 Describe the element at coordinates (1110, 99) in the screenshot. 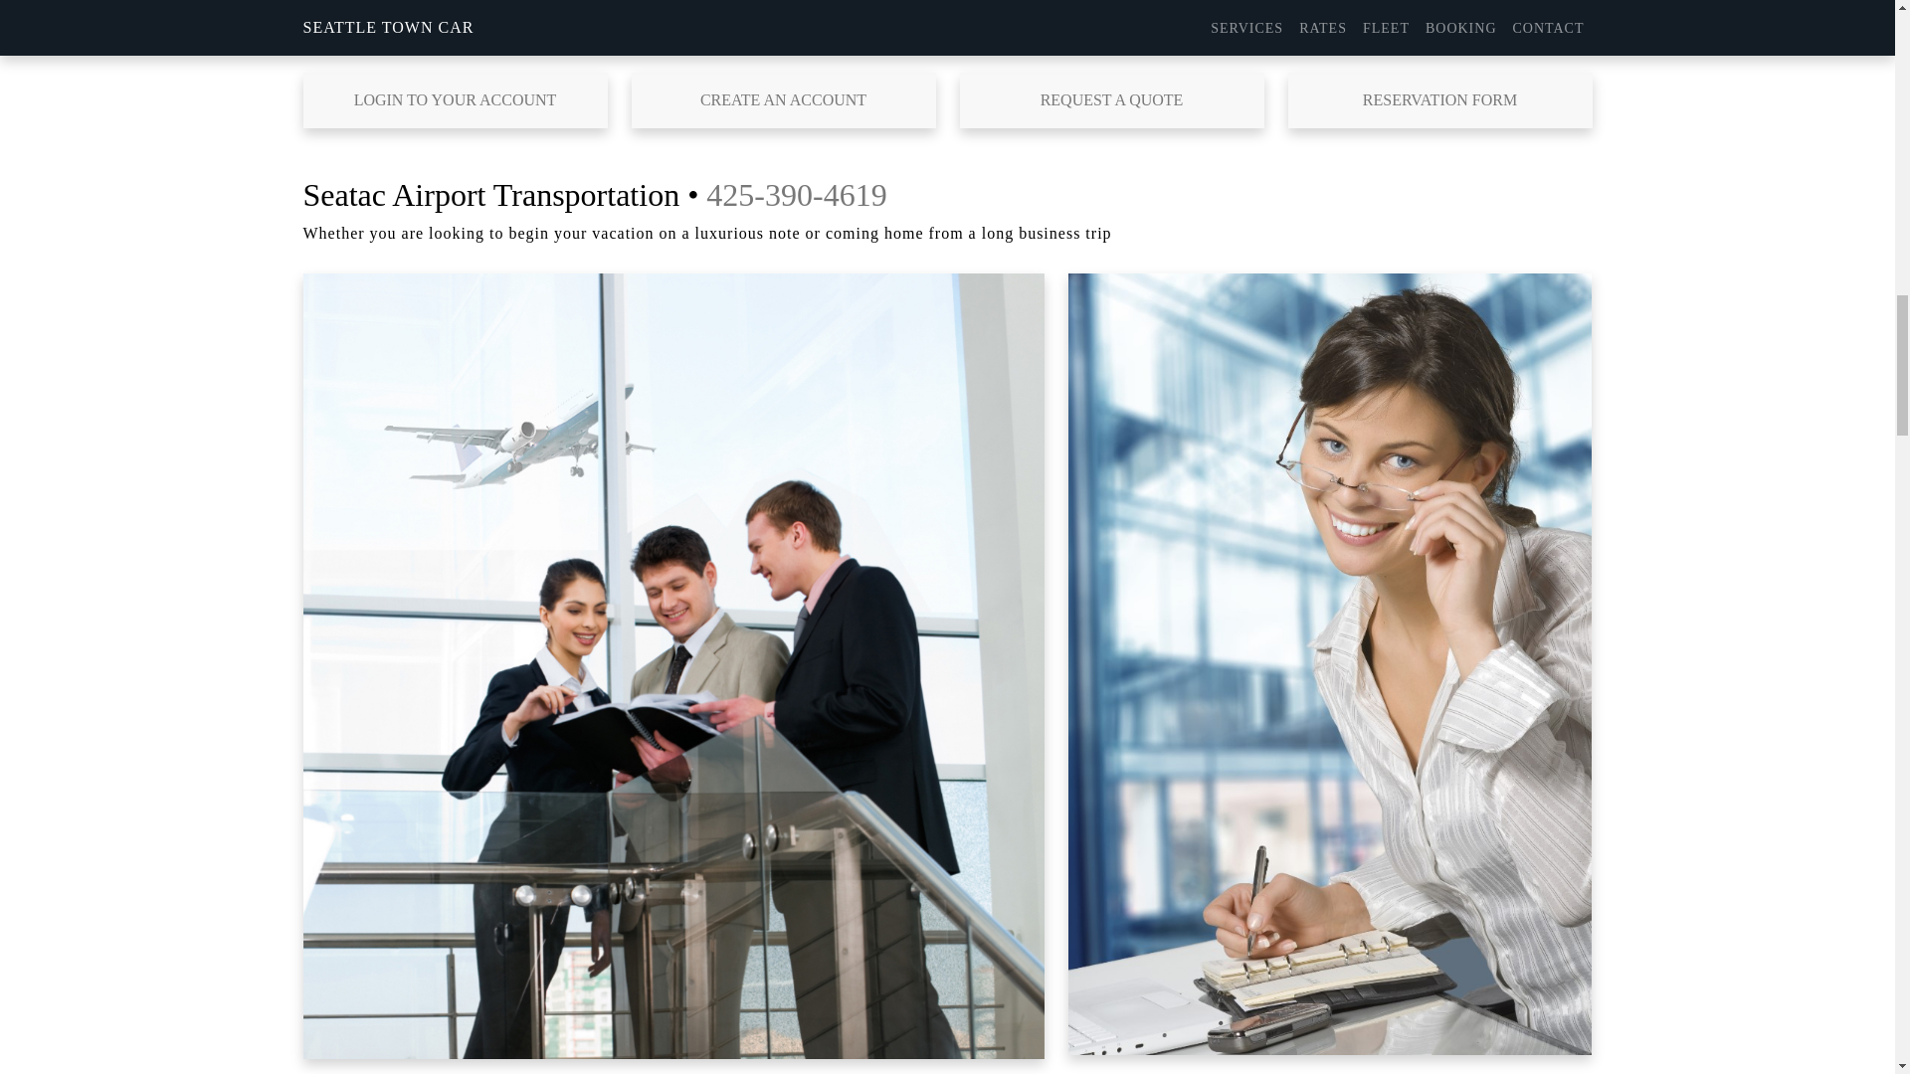

I see `REQUEST A QUOTE` at that location.